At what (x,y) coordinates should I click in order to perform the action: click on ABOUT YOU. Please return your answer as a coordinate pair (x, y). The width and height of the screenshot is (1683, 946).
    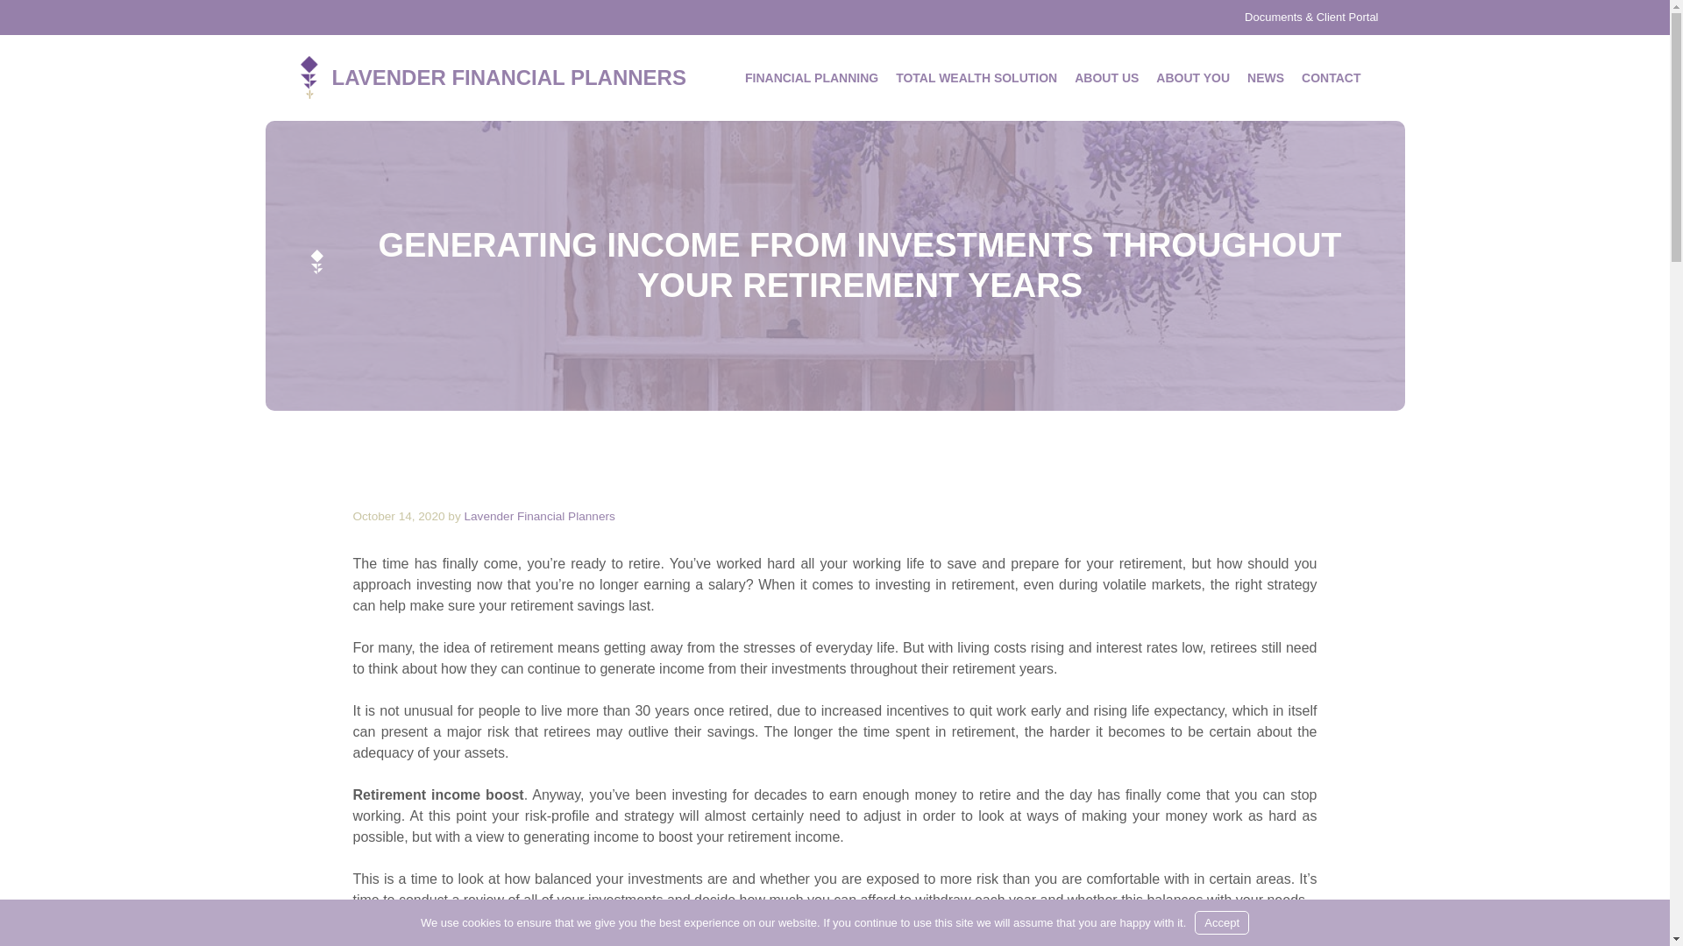
    Looking at the image, I should click on (1193, 77).